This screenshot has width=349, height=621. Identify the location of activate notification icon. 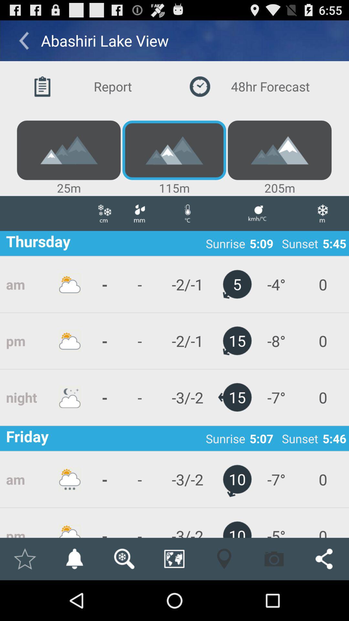
(74, 559).